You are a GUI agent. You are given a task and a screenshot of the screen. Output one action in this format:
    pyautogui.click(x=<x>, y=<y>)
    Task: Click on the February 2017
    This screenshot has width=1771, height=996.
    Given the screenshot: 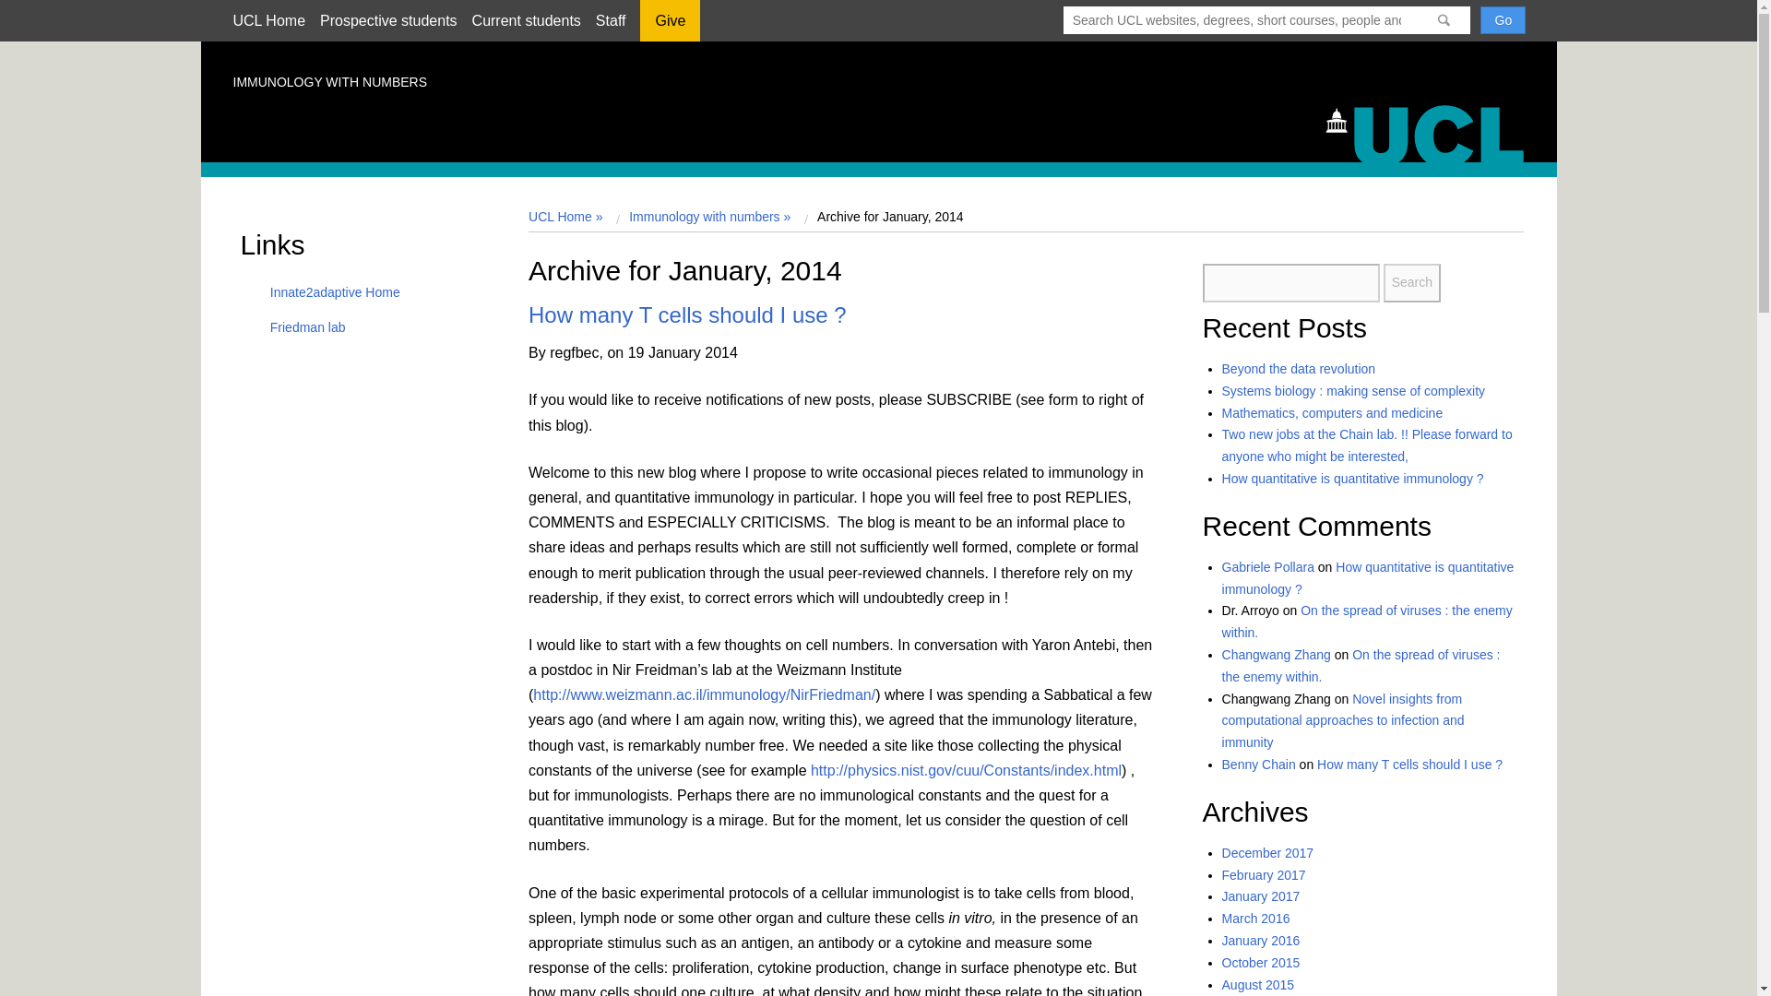 What is the action you would take?
    pyautogui.click(x=1264, y=874)
    